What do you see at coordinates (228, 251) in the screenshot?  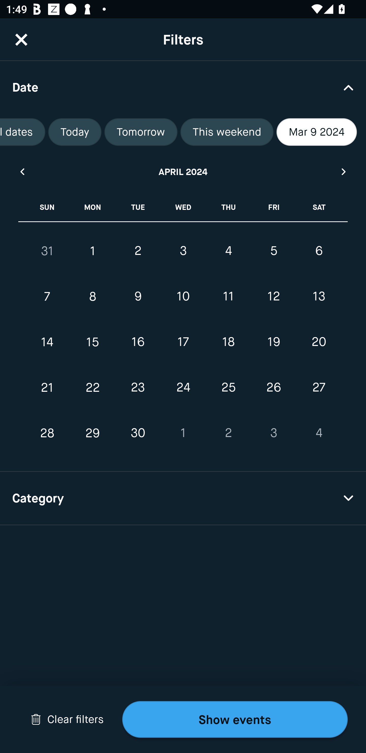 I see `4` at bounding box center [228, 251].